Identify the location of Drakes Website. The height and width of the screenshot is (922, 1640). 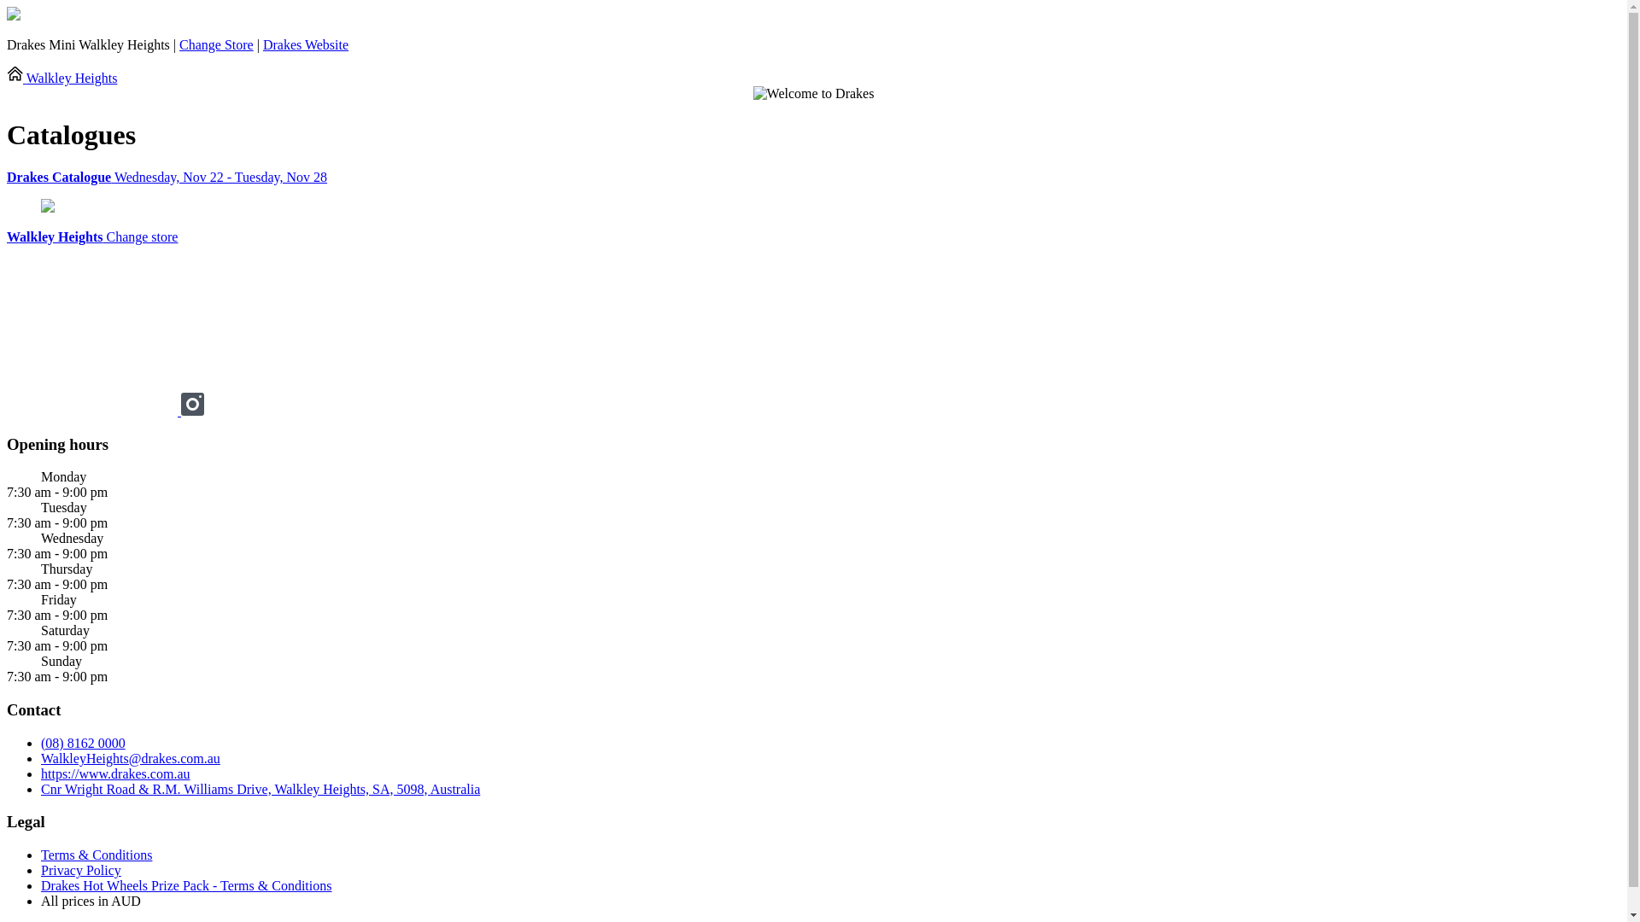
(306, 44).